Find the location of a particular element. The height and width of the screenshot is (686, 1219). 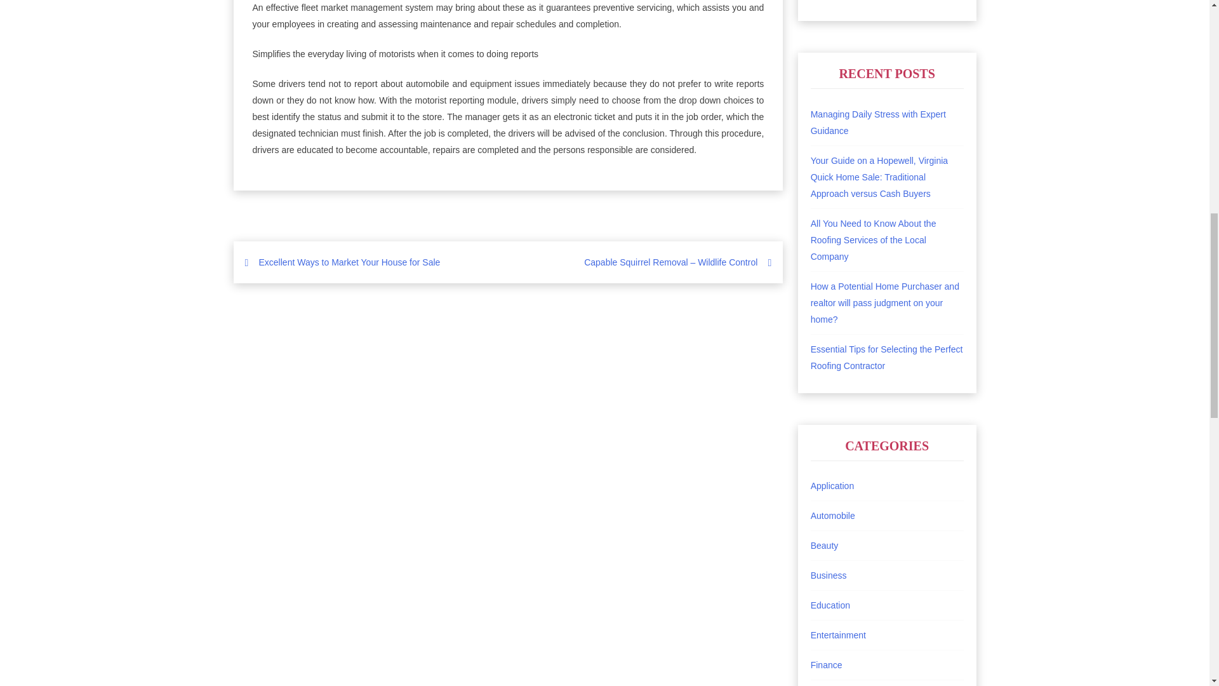

Essential Tips for Selecting the Perfect Roofing Contractor is located at coordinates (886, 358).